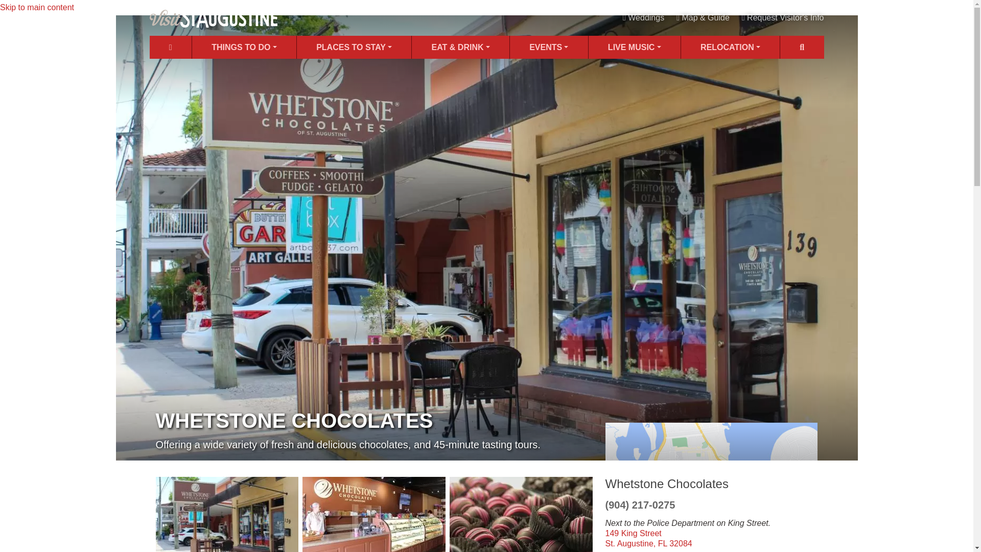 This screenshot has width=981, height=552. Describe the element at coordinates (244, 47) in the screenshot. I see `THINGS TO DO` at that location.